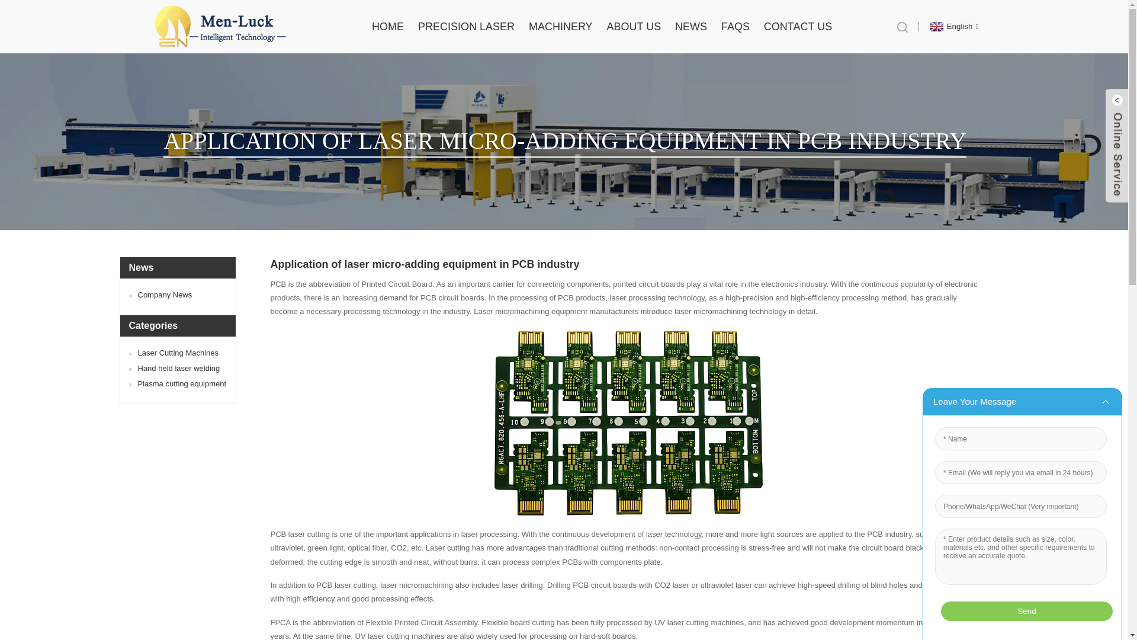 This screenshot has height=640, width=1137. I want to click on English, so click(953, 26).